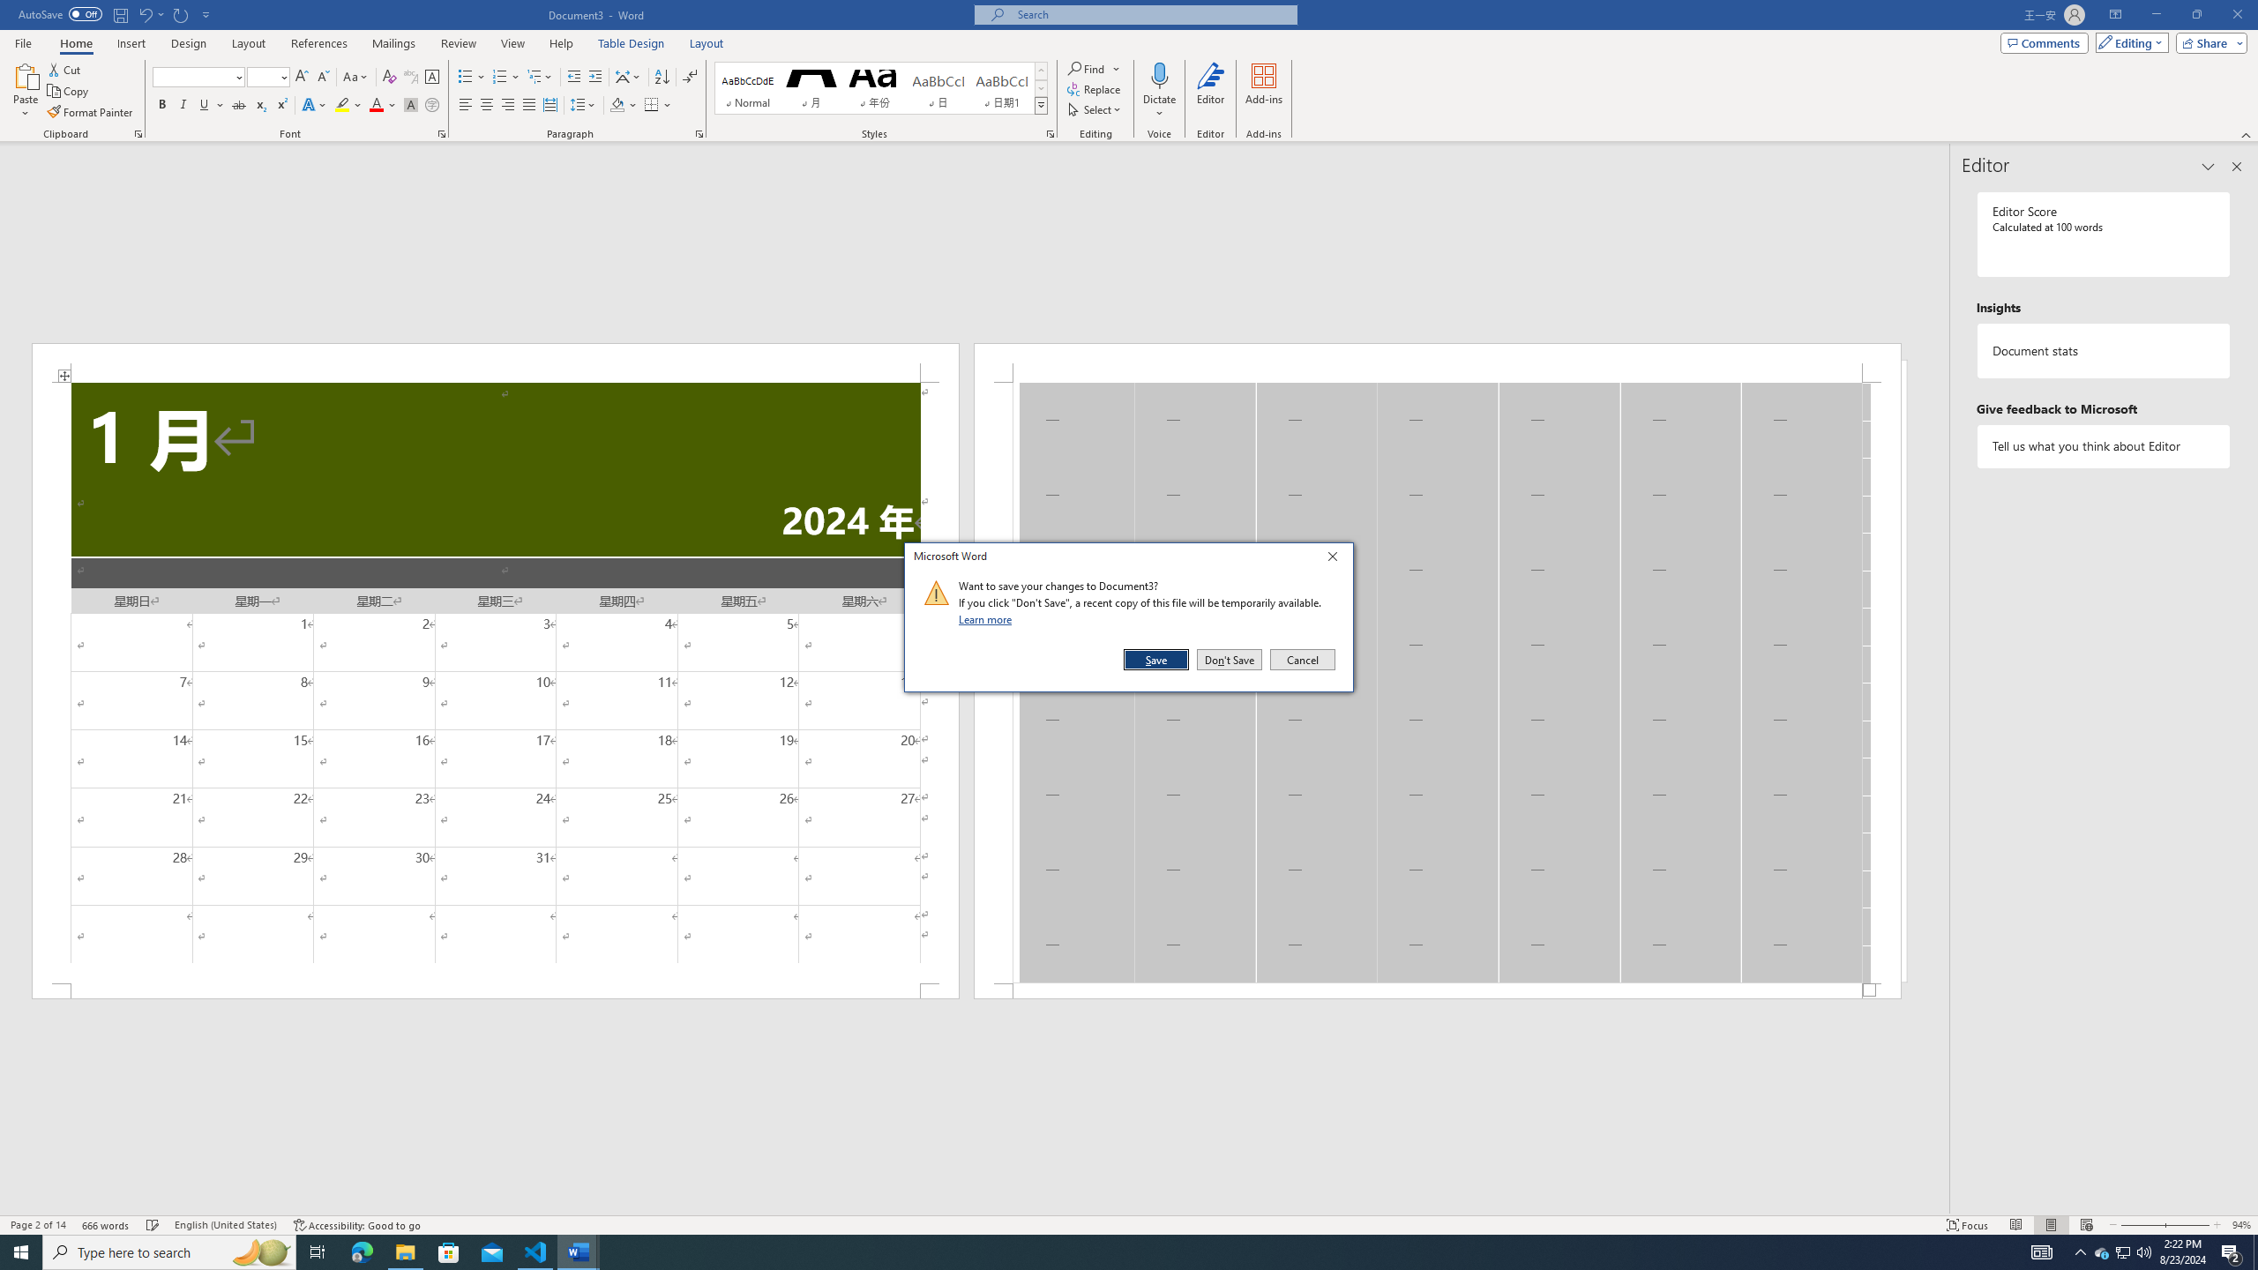  I want to click on Font, so click(192, 76).